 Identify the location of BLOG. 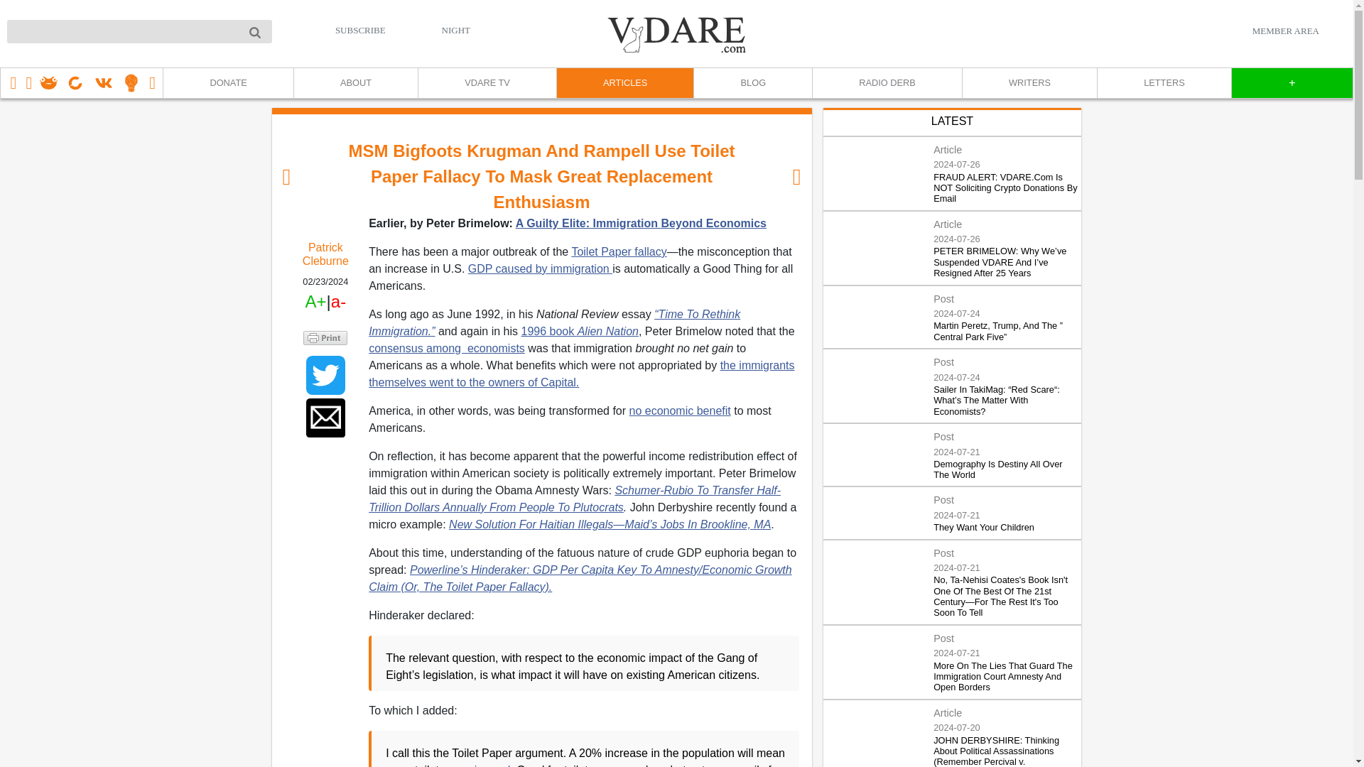
(752, 83).